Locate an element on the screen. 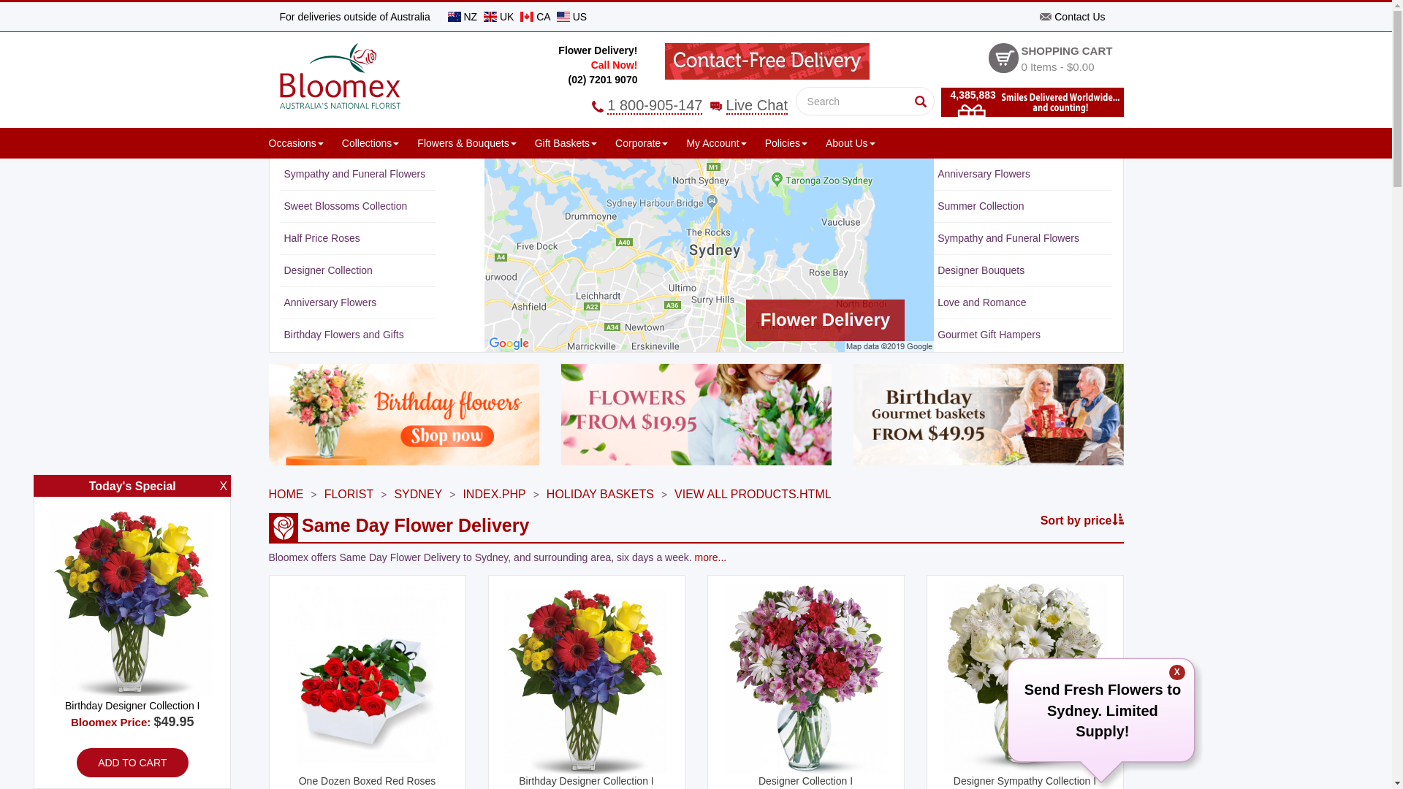 This screenshot has width=1403, height=789. About Bloomex is located at coordinates (889, 165).